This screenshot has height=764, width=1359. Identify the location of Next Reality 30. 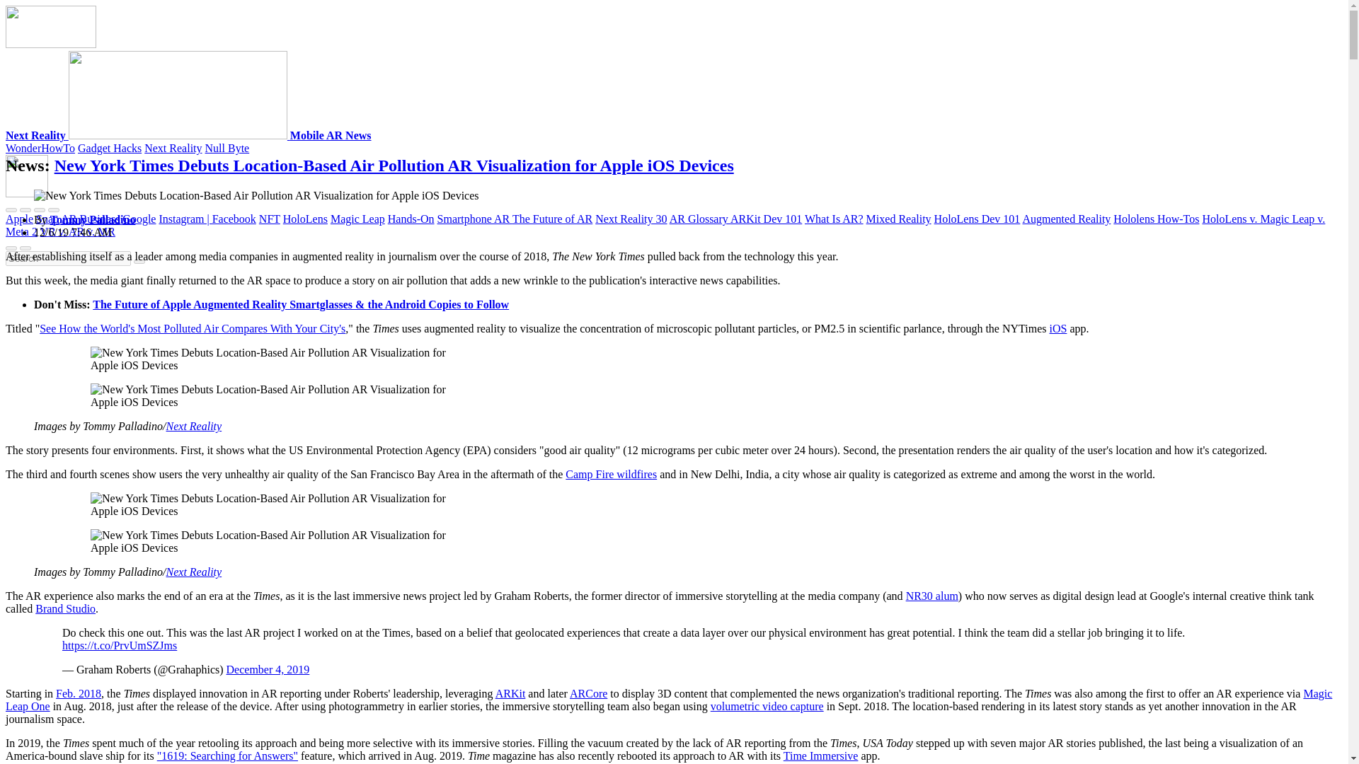
(631, 219).